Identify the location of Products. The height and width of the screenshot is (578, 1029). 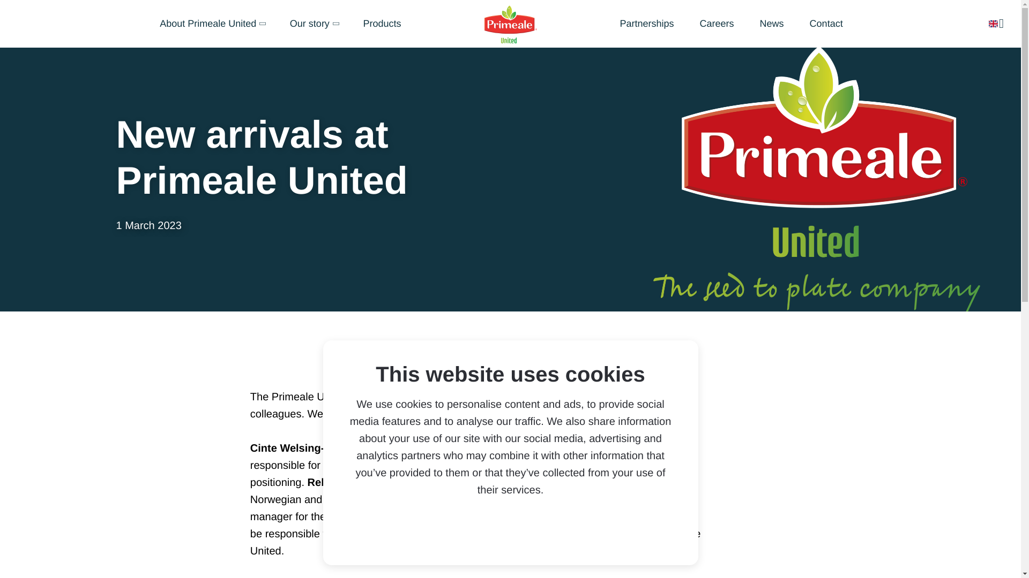
(382, 24).